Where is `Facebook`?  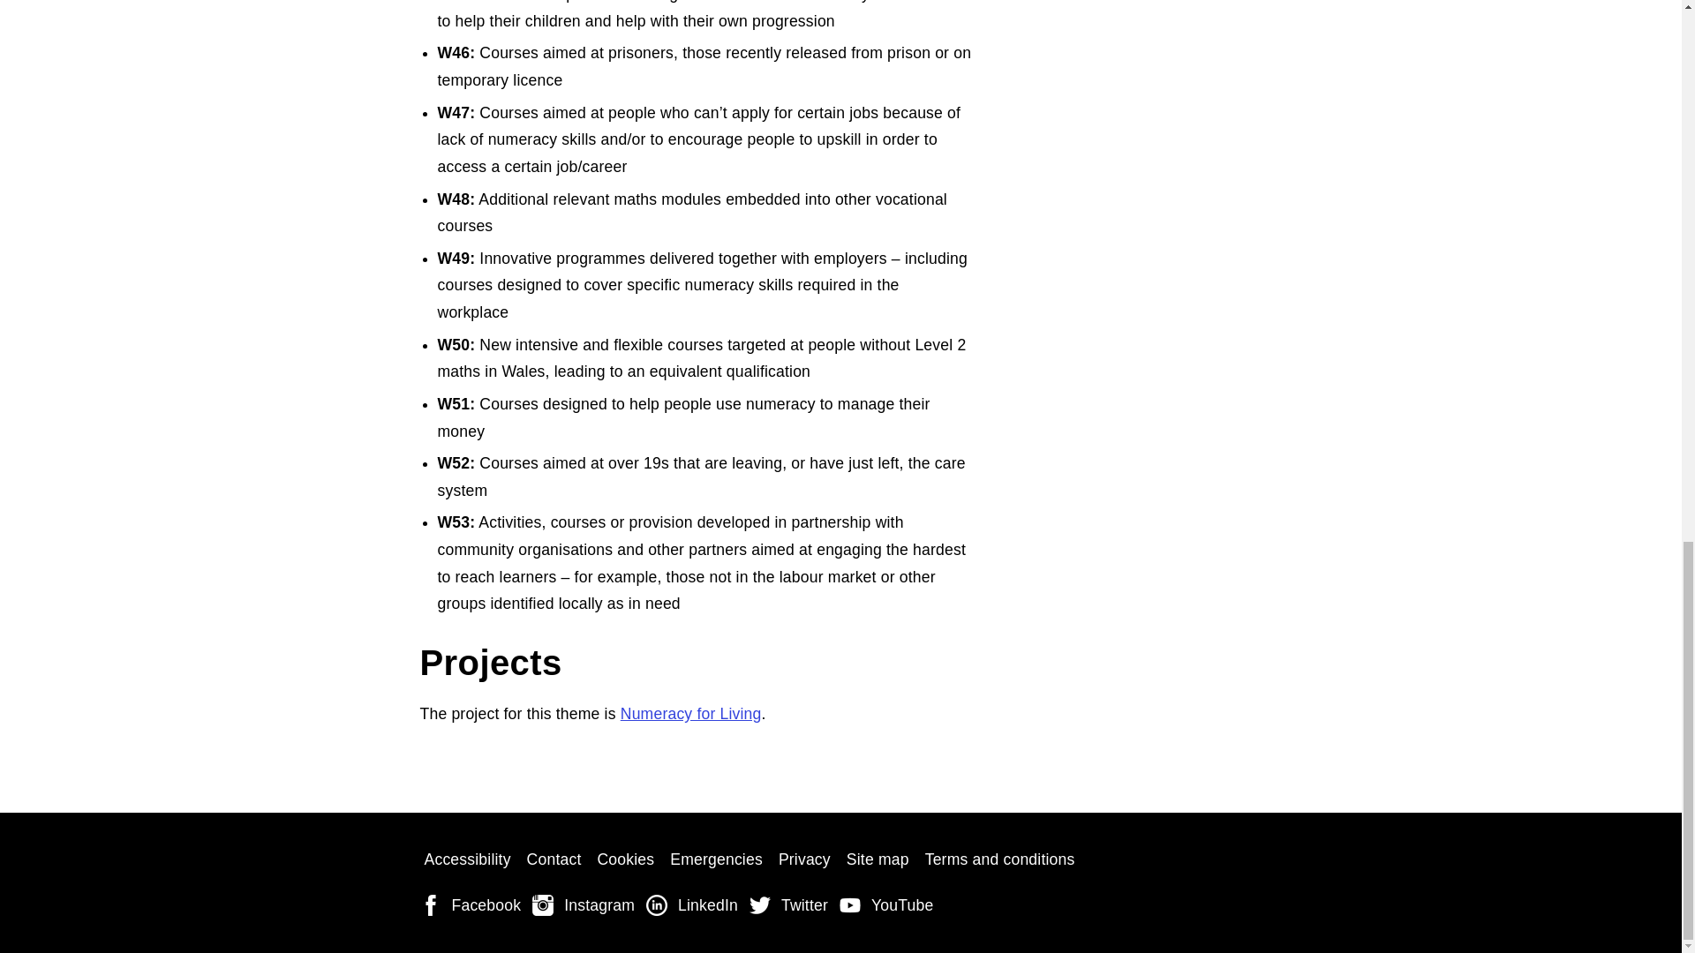
Facebook is located at coordinates (473, 906).